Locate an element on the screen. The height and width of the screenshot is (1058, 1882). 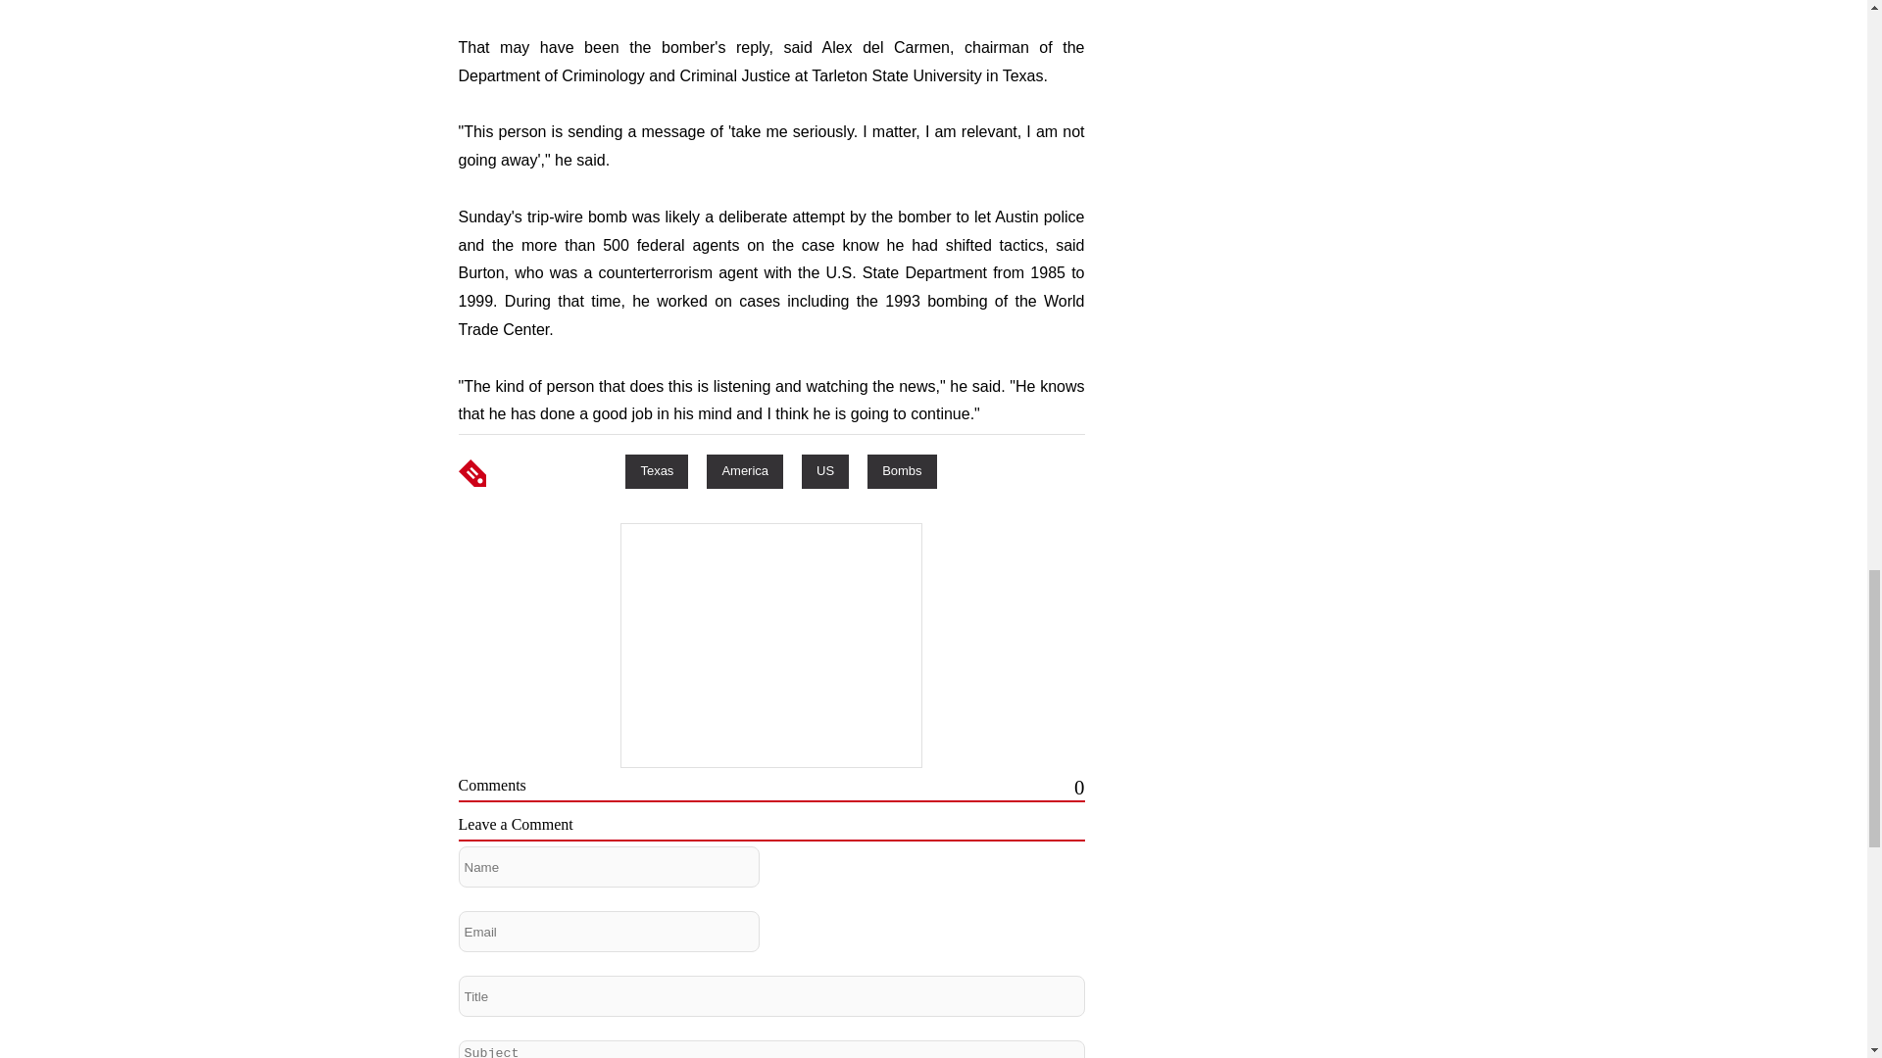
Texas is located at coordinates (657, 470).